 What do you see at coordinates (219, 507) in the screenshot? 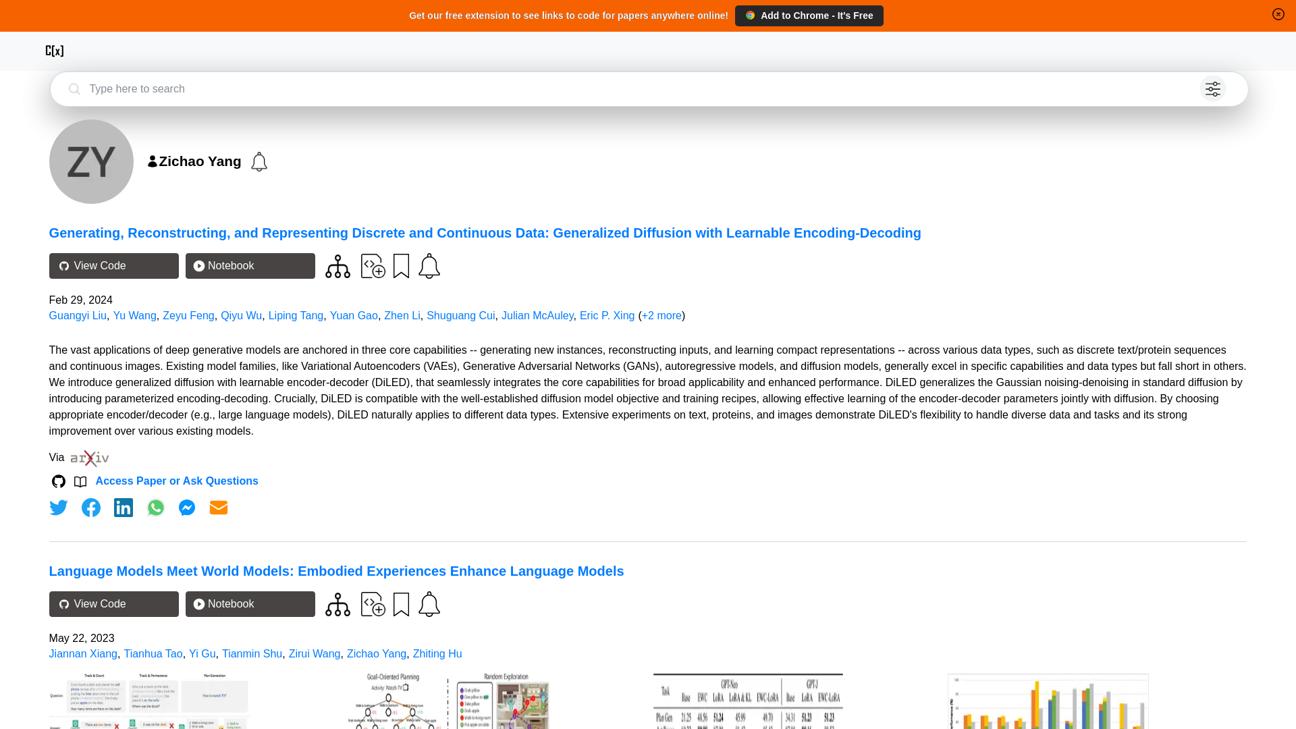
I see `Share via Email` at bounding box center [219, 507].